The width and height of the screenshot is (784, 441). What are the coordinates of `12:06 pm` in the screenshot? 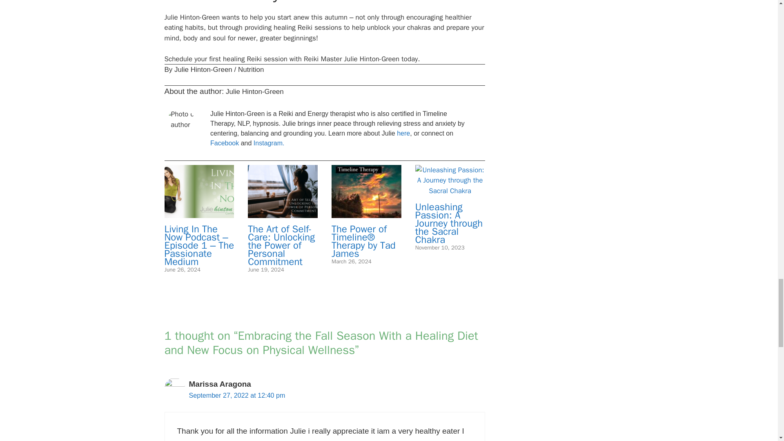 It's located at (265, 269).